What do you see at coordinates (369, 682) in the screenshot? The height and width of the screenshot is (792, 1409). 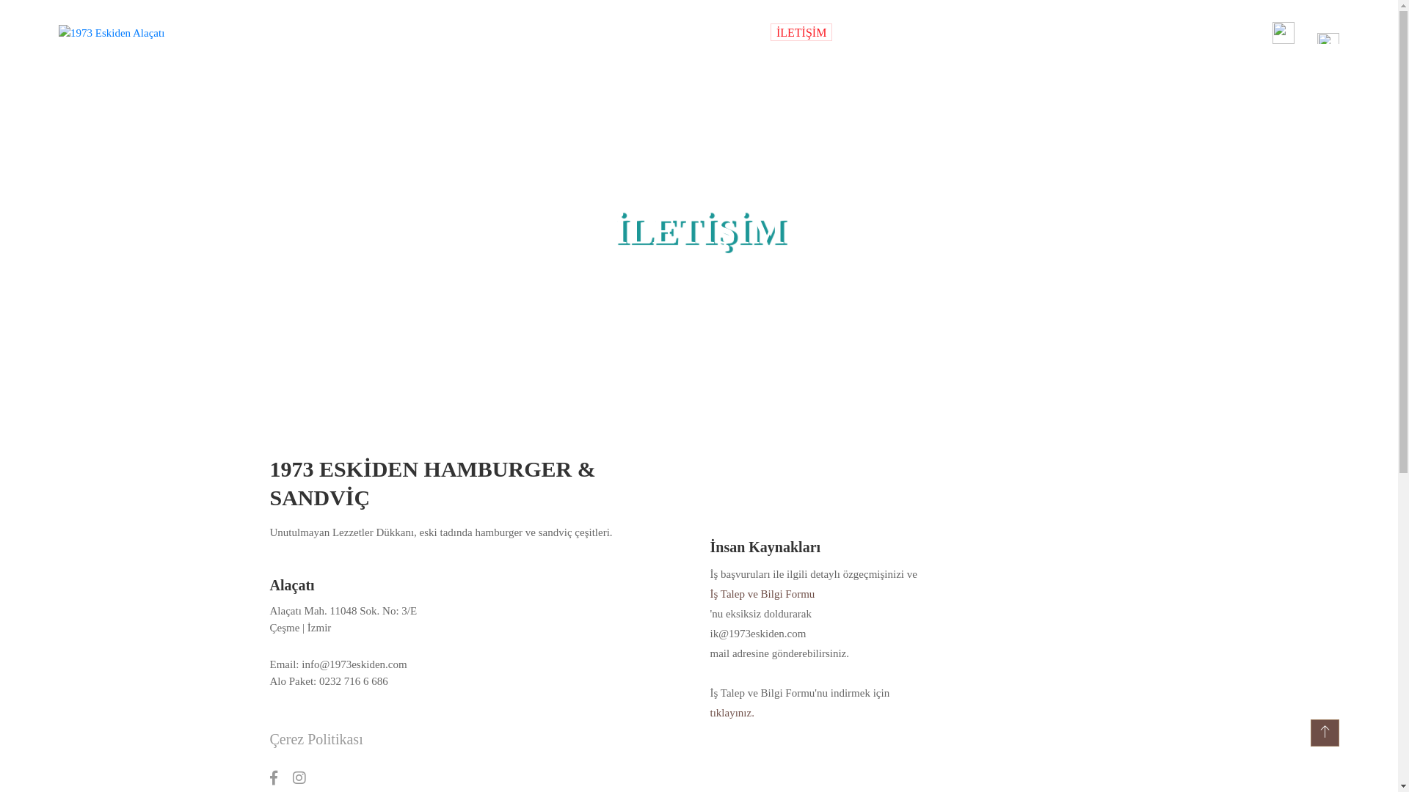 I see `Alo Paket: 0232 716 6 686` at bounding box center [369, 682].